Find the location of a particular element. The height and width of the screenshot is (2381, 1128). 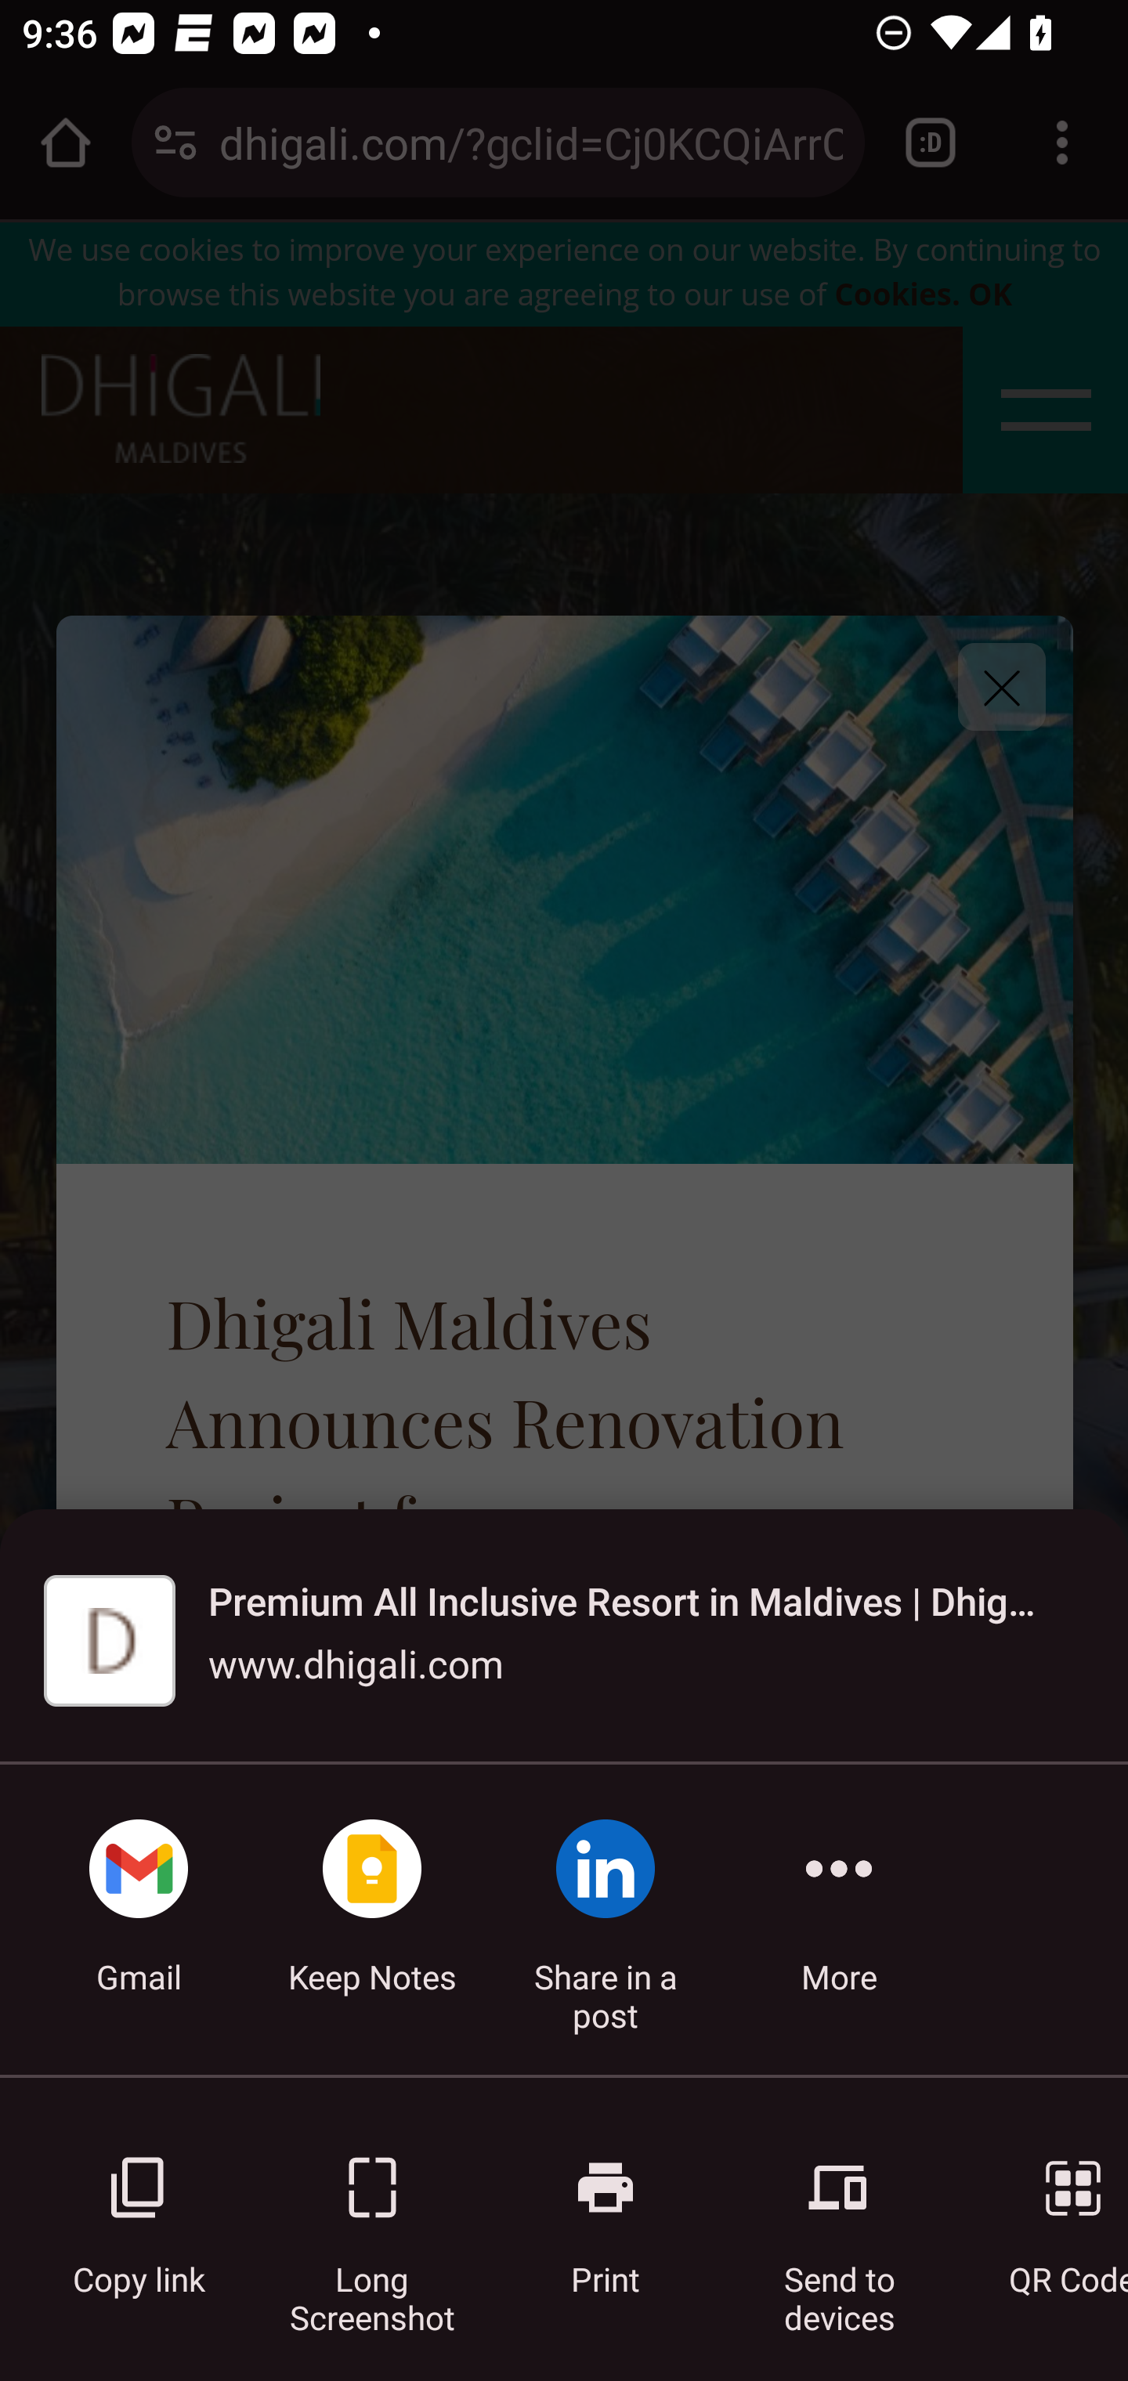

More is located at coordinates (839, 1919).